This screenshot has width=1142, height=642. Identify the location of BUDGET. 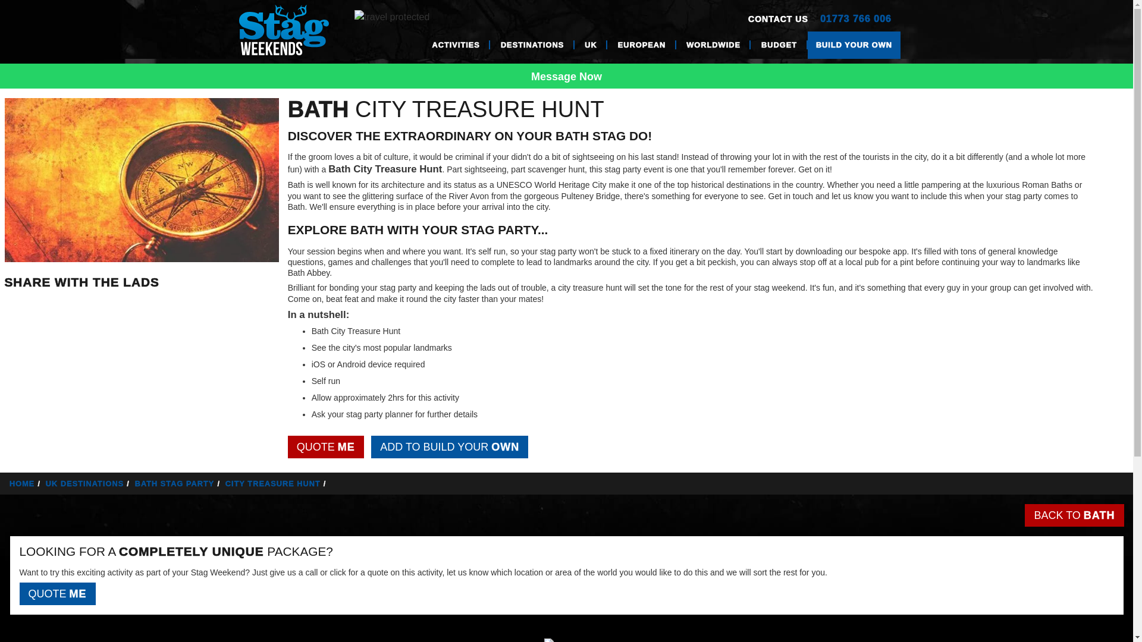
(779, 45).